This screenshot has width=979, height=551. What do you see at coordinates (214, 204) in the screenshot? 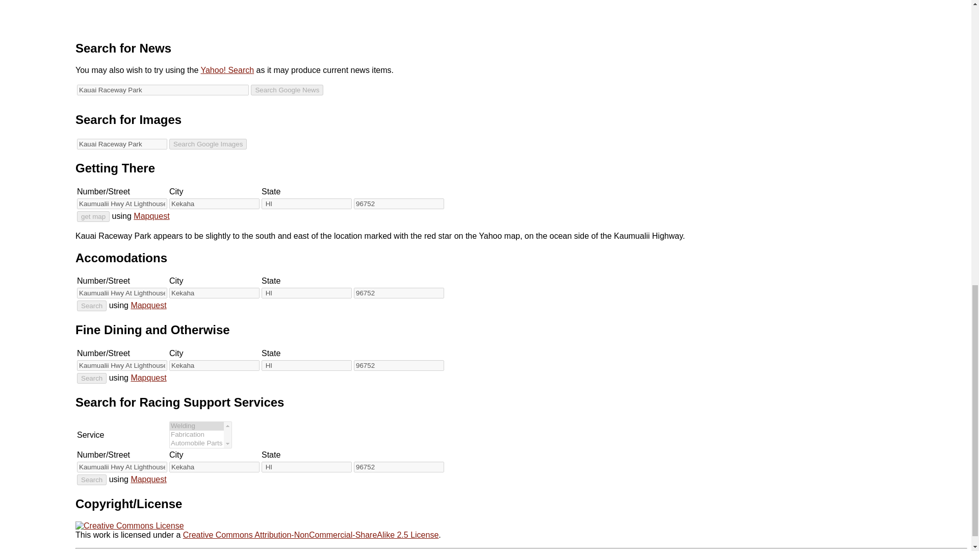
I see `Kekaha` at bounding box center [214, 204].